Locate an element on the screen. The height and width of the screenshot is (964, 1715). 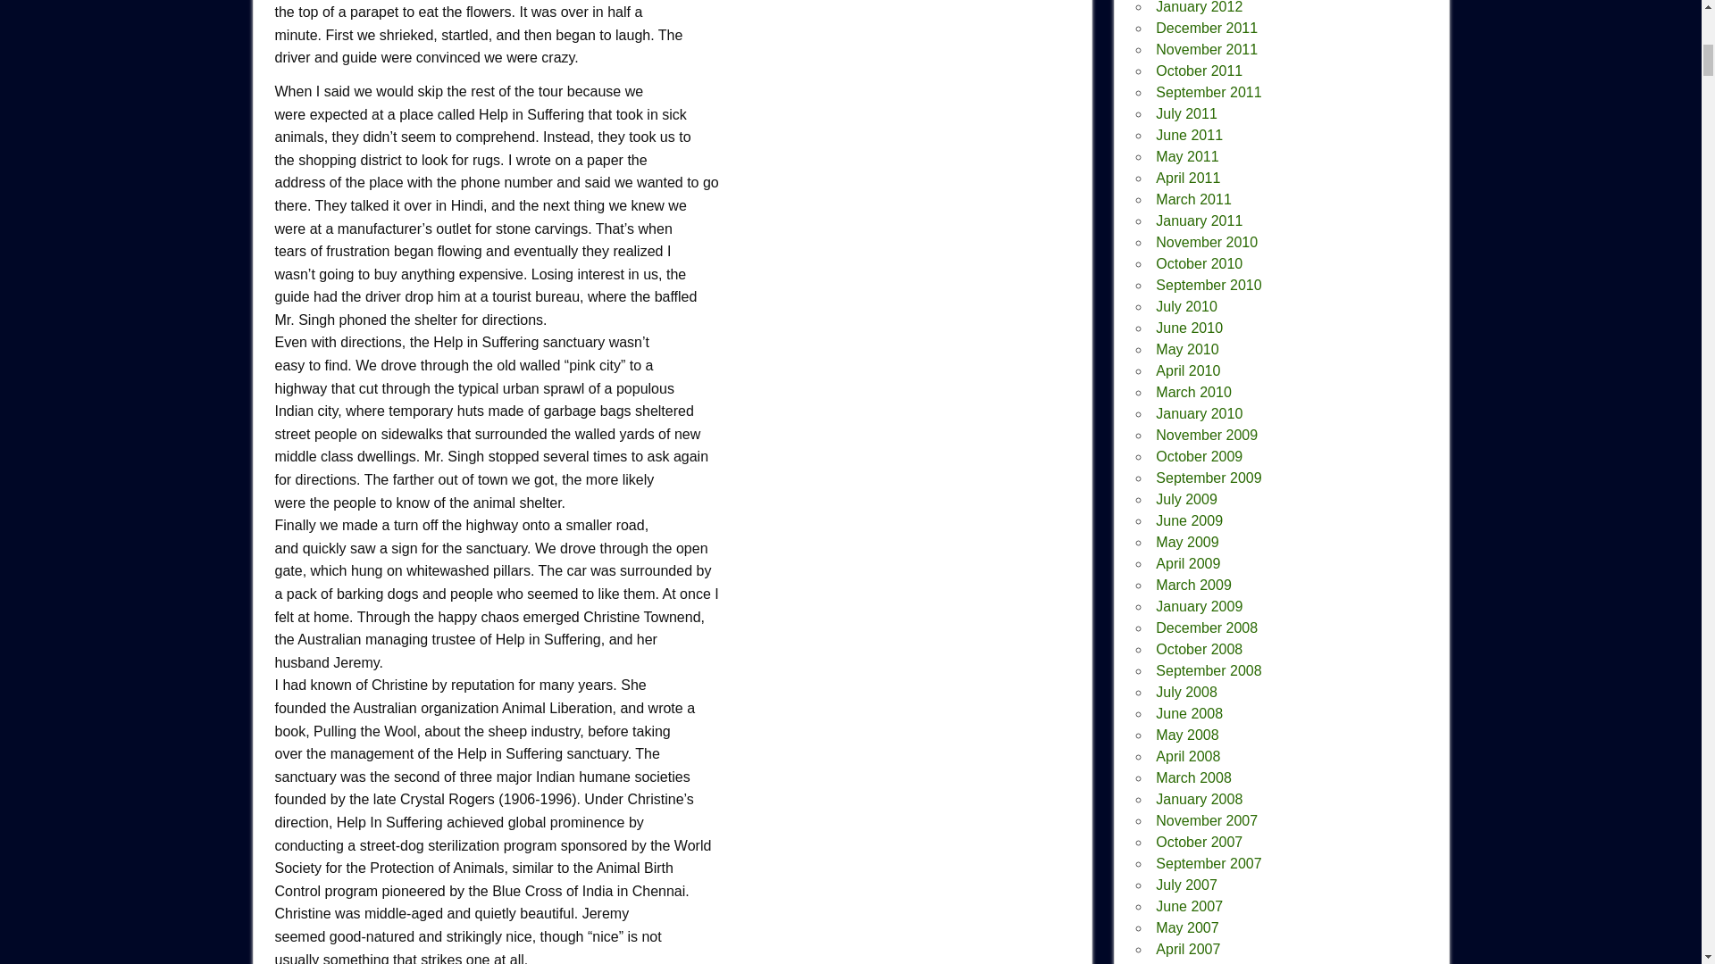
January 2012 is located at coordinates (1199, 7).